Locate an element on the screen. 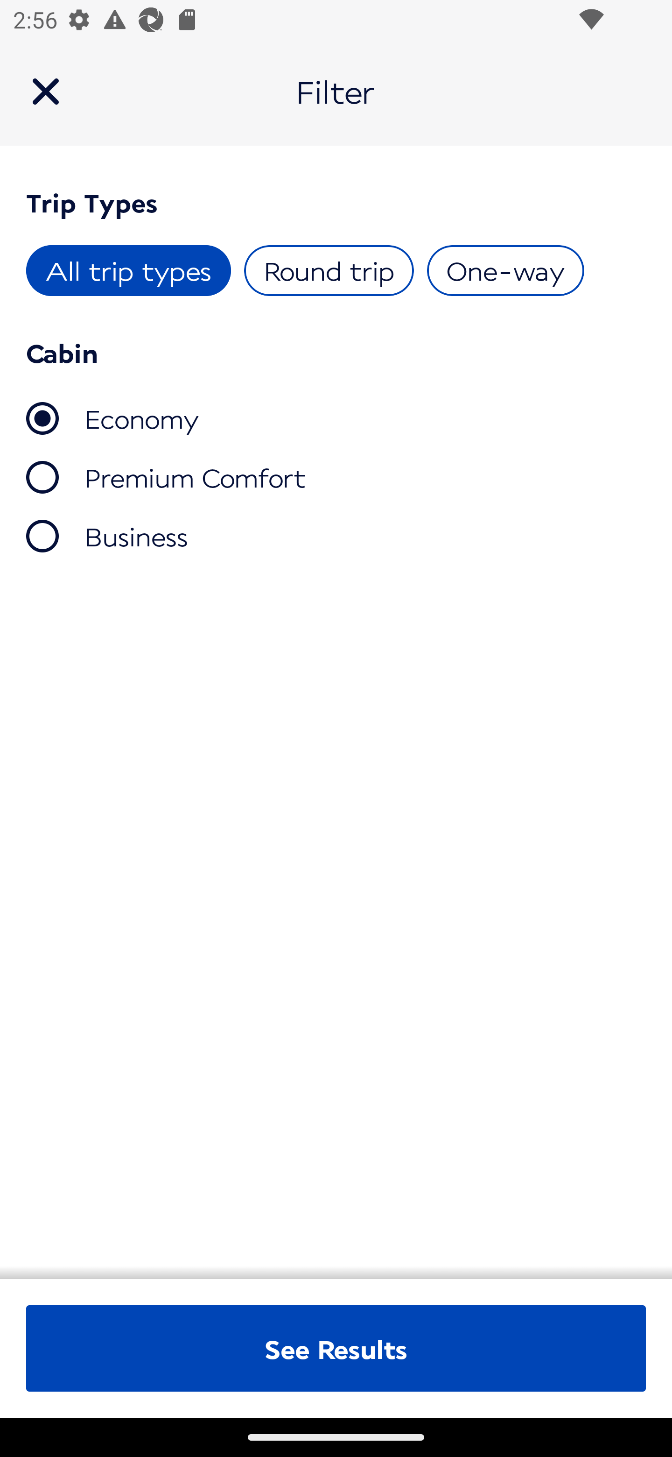 The width and height of the screenshot is (672, 1457). All trip types is located at coordinates (129, 271).